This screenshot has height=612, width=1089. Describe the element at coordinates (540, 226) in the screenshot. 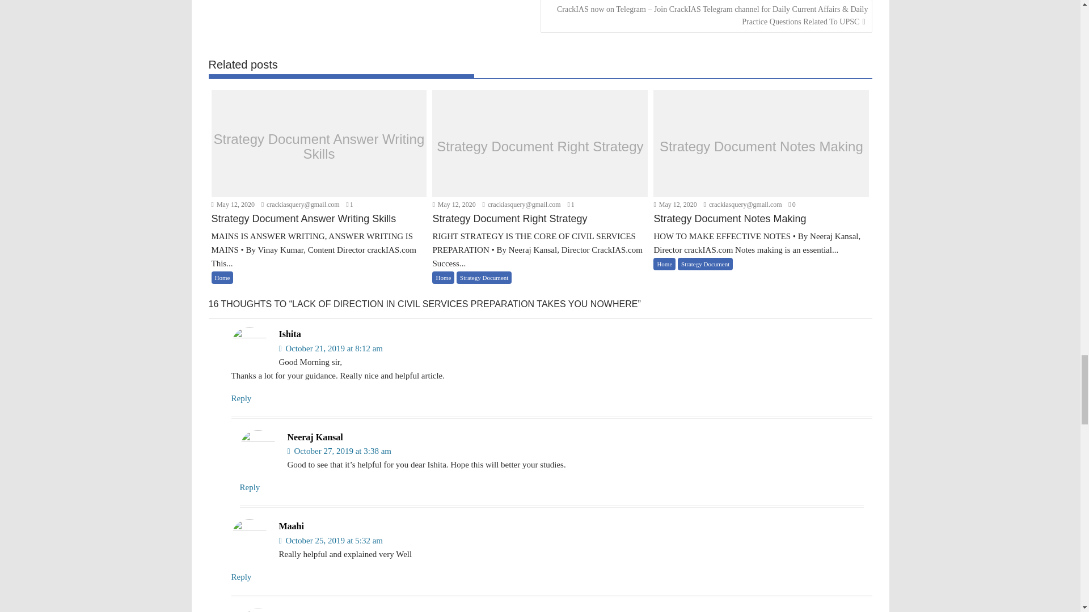

I see `Strategy Document Right Strategy` at that location.